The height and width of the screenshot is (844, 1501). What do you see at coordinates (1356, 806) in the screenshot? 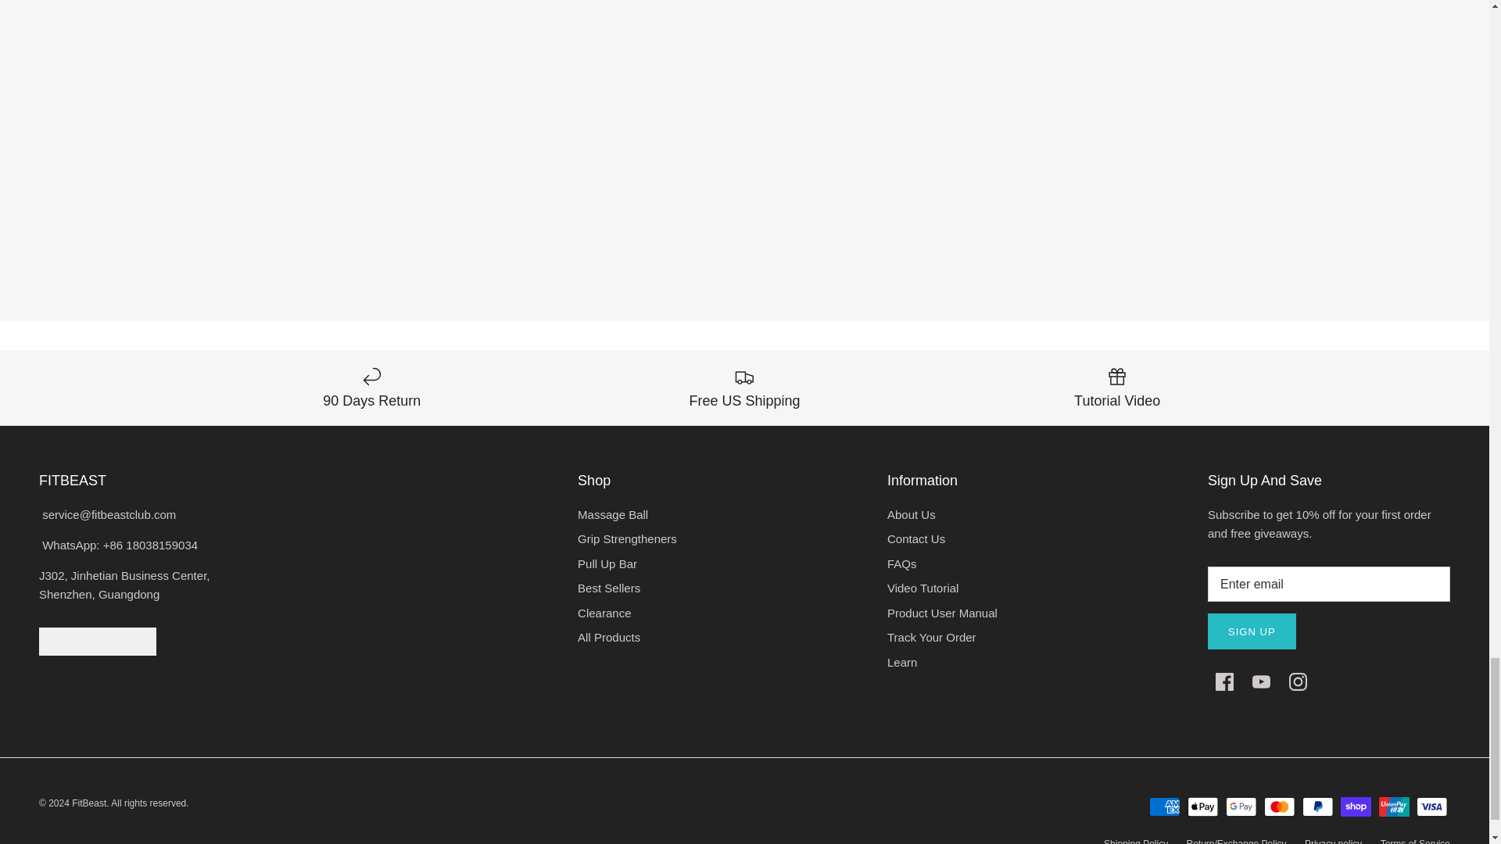
I see `Shop Pay` at bounding box center [1356, 806].